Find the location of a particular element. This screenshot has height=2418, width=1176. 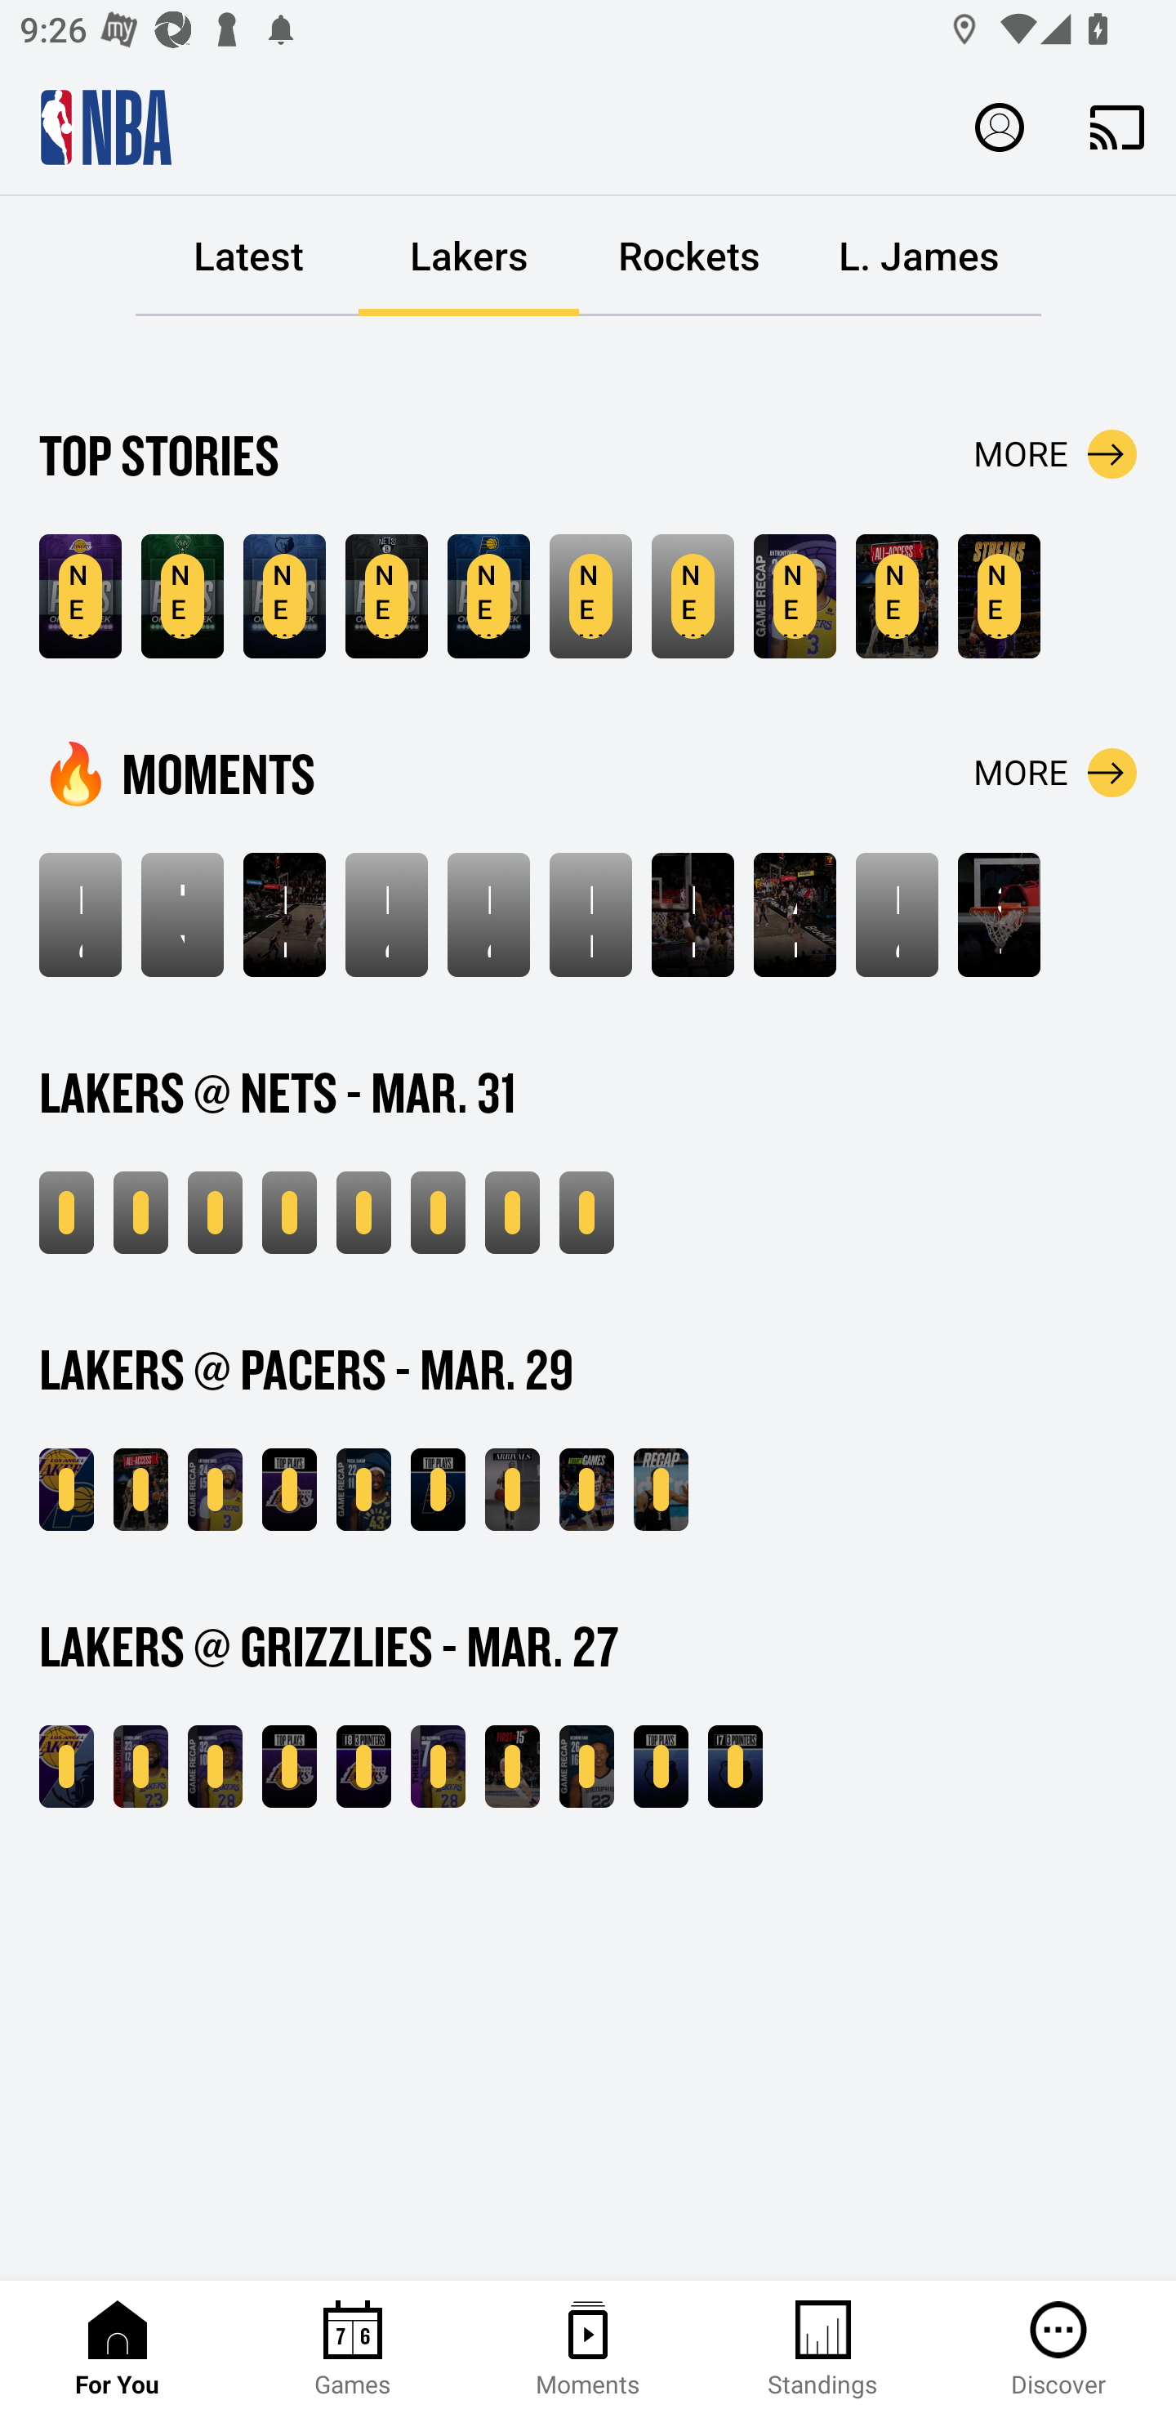

Standings is located at coordinates (823, 2349).